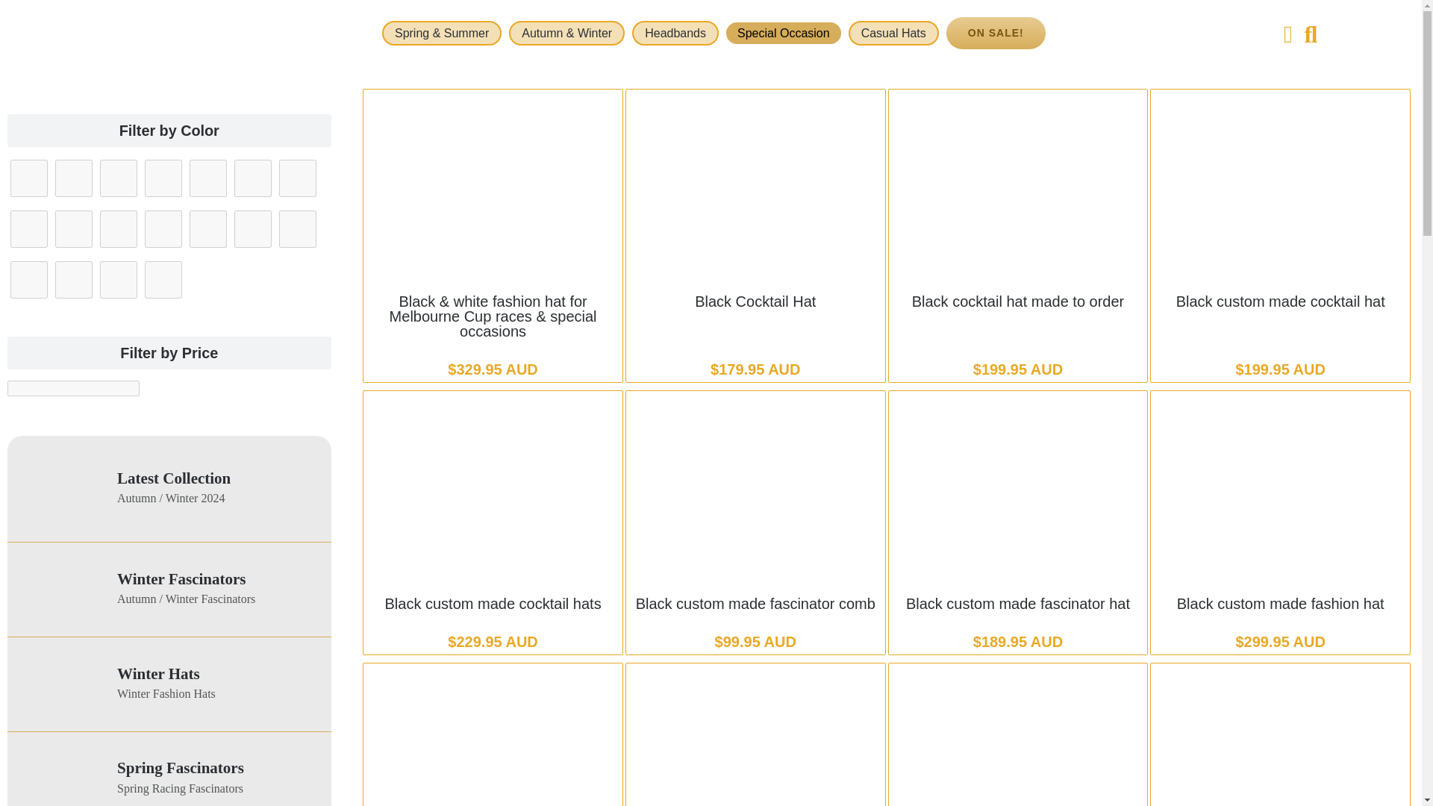 The image size is (1433, 806). What do you see at coordinates (74, 279) in the screenshot?
I see `166` at bounding box center [74, 279].